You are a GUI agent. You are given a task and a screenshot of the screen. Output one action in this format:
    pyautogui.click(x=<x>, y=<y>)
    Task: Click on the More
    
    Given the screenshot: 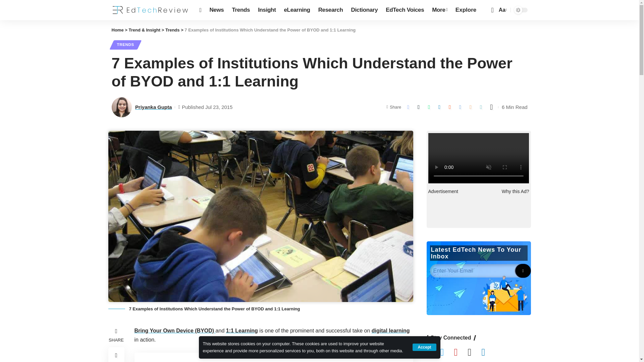 What is the action you would take?
    pyautogui.click(x=439, y=10)
    